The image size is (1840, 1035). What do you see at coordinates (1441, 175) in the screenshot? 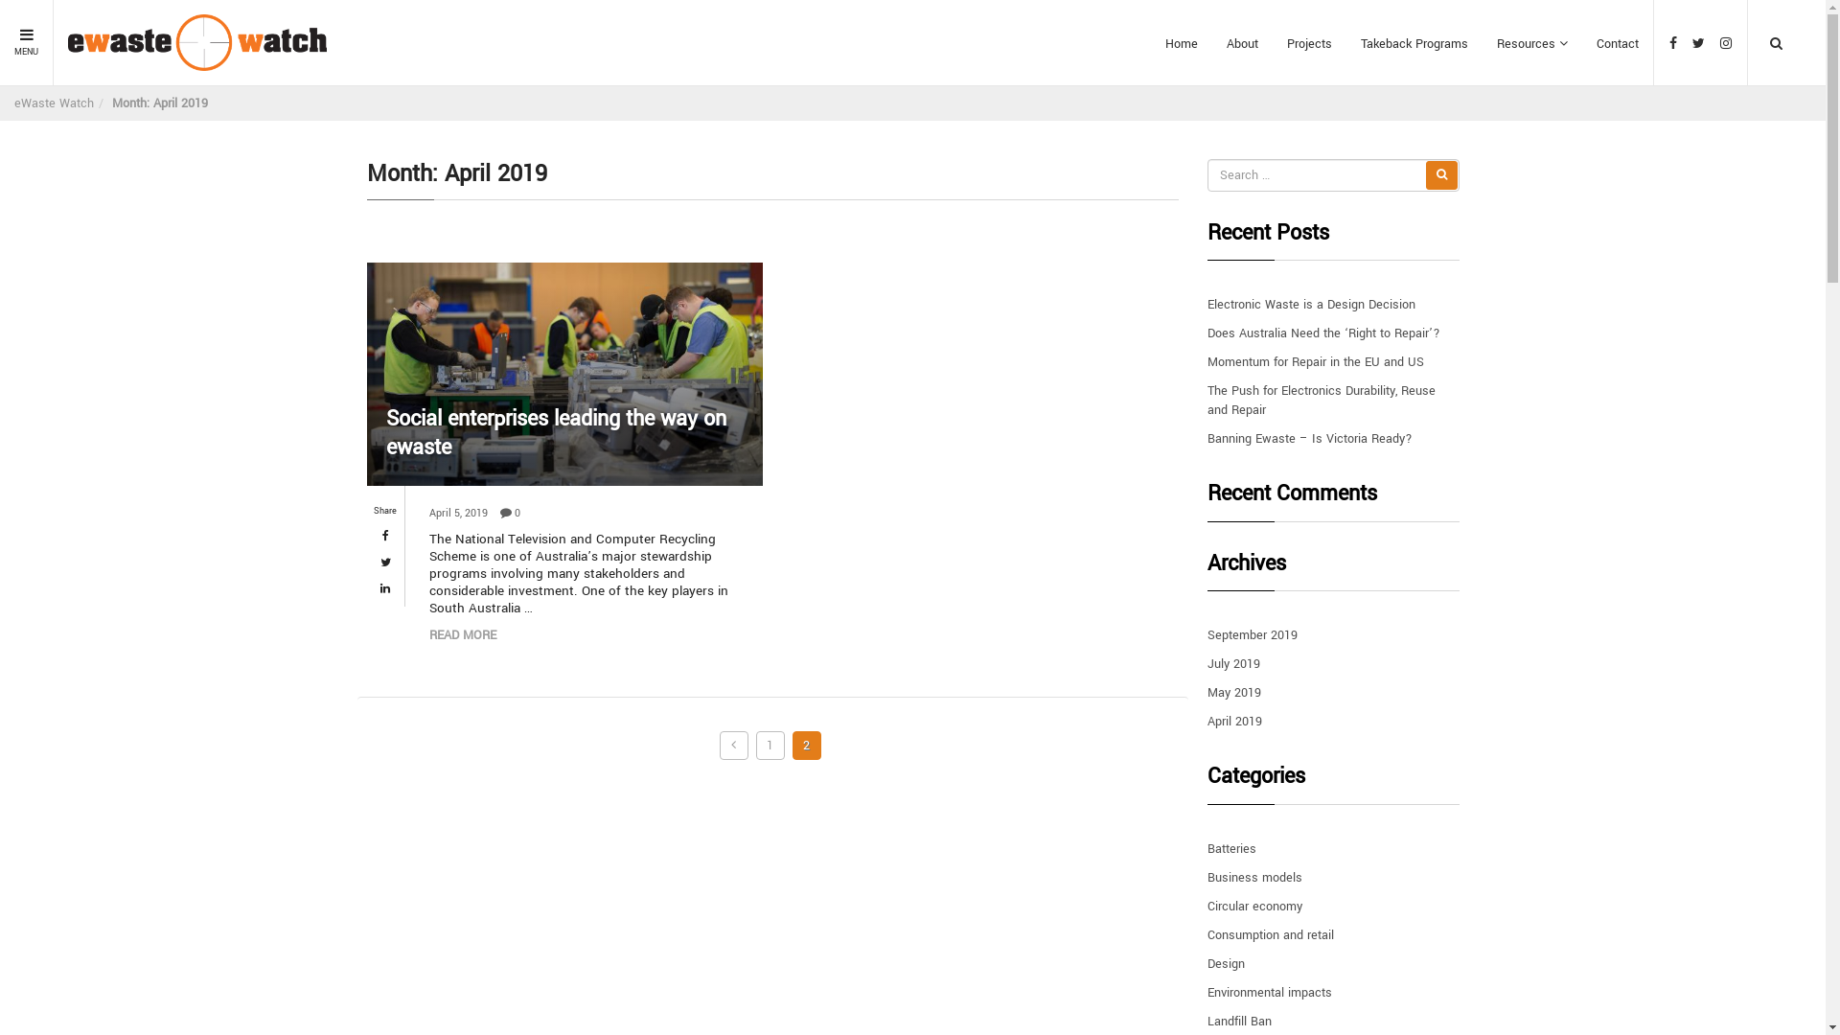
I see `Search` at bounding box center [1441, 175].